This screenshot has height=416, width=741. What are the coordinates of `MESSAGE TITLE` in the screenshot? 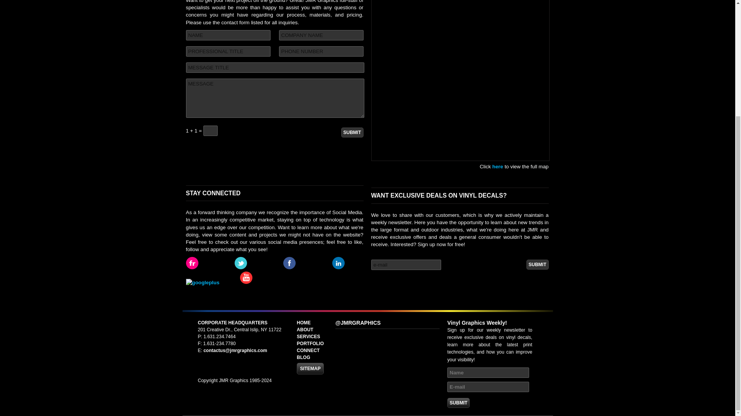 It's located at (275, 68).